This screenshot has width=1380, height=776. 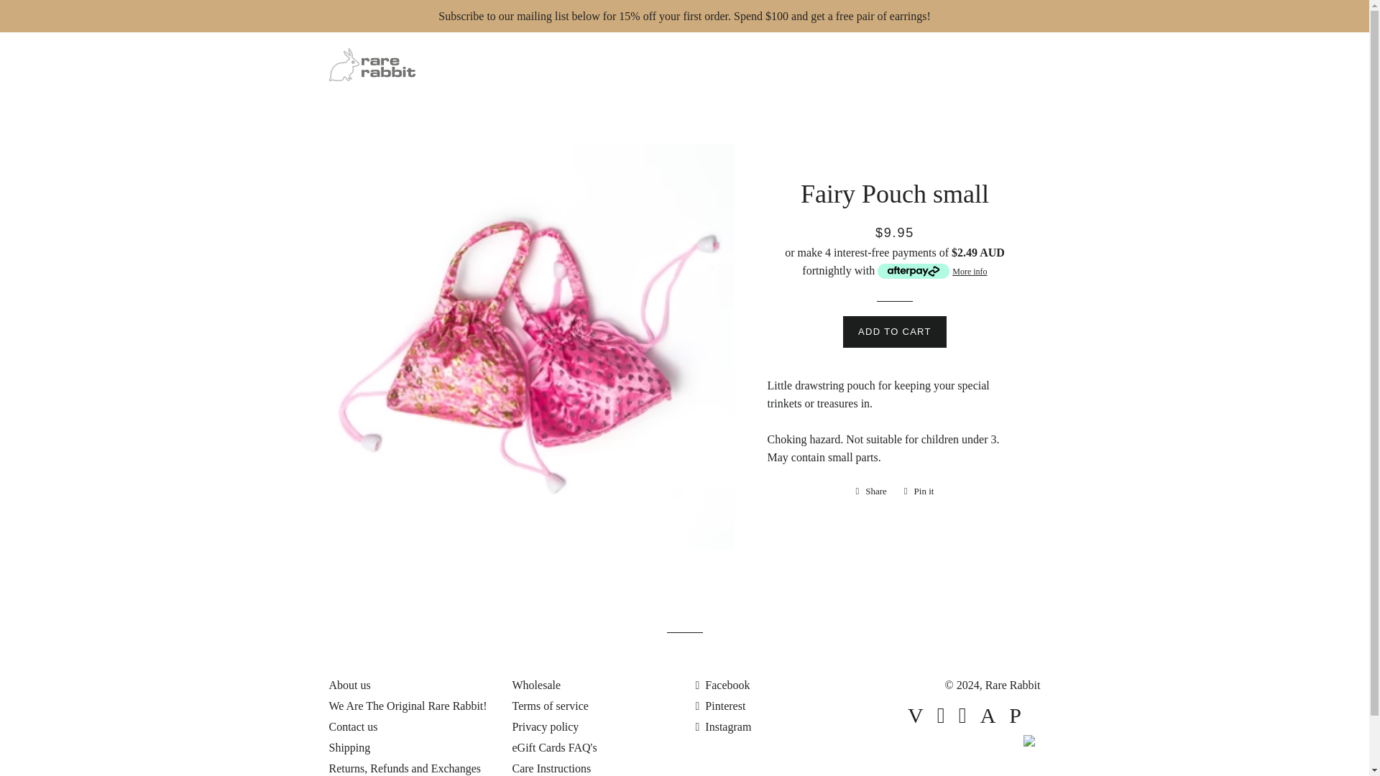 I want to click on Share on Facebook, so click(x=870, y=491).